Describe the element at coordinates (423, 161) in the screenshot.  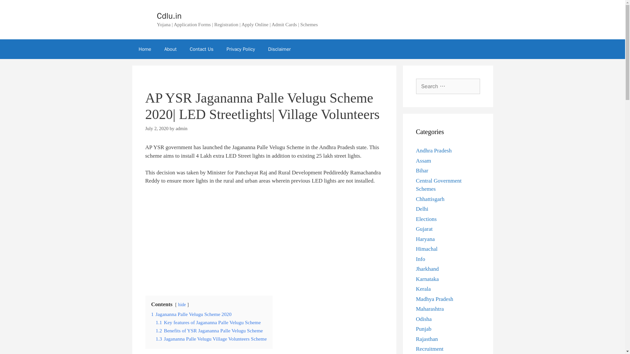
I see `Assam` at that location.